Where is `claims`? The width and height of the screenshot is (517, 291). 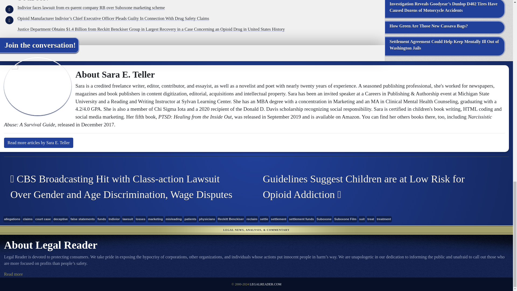
claims is located at coordinates (28, 219).